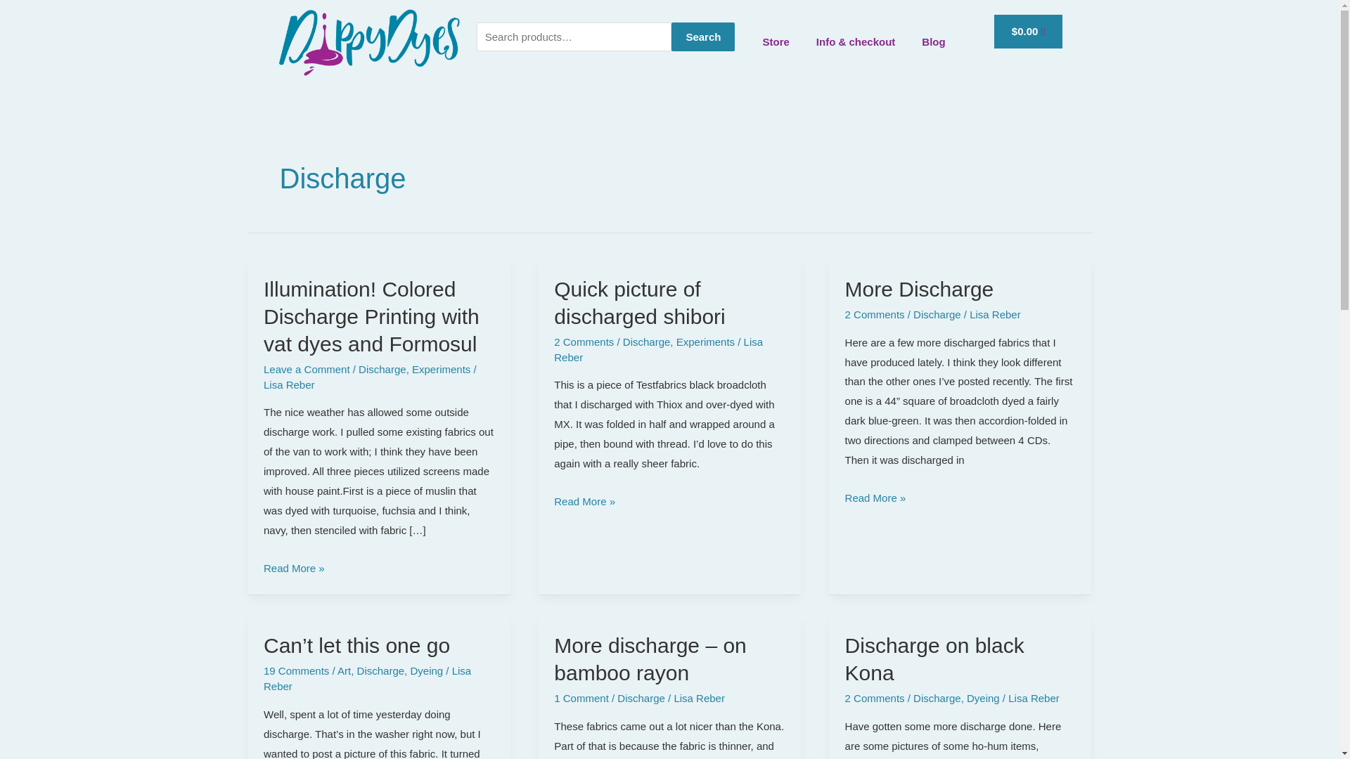  I want to click on Search, so click(702, 37).